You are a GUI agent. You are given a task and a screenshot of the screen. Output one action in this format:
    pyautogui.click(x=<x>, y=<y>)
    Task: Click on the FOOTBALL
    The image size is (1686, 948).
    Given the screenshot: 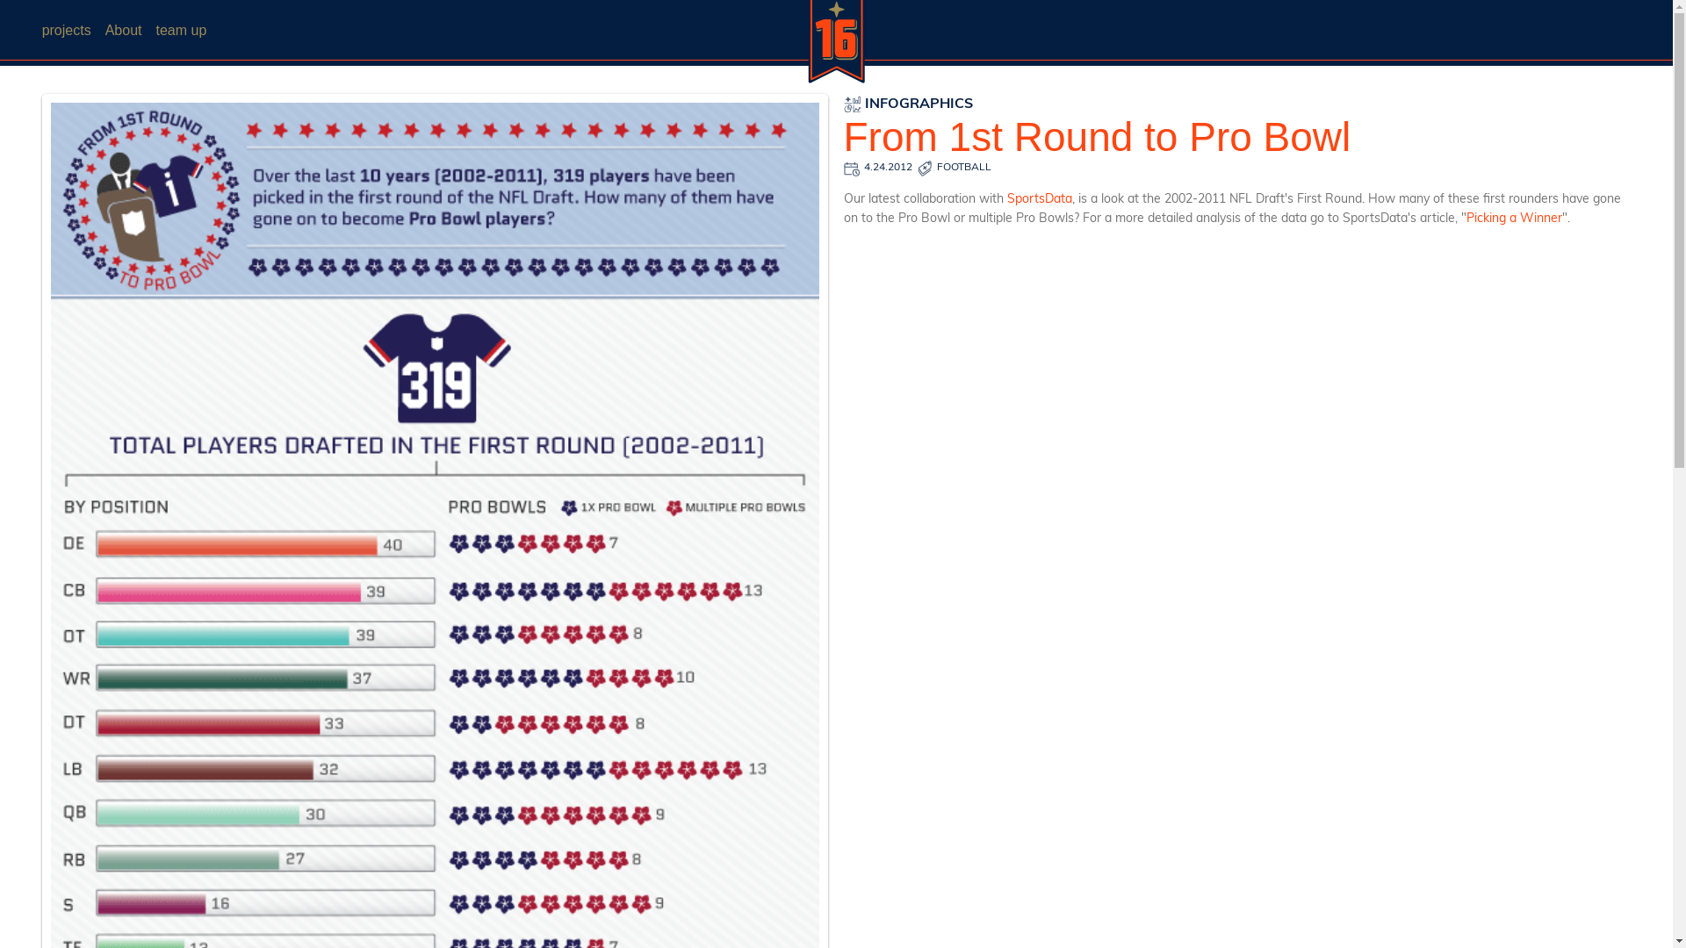 What is the action you would take?
    pyautogui.click(x=964, y=169)
    